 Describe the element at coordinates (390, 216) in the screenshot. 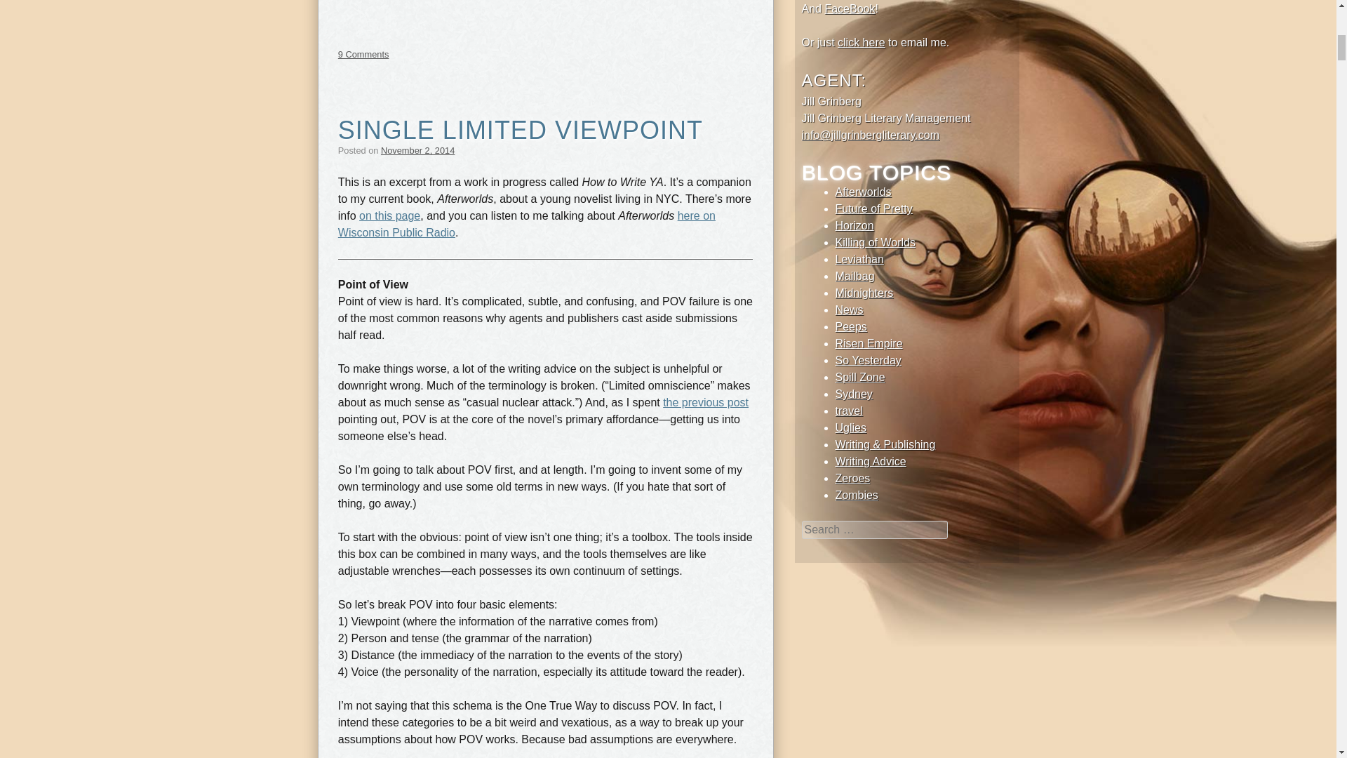

I see `on this page` at that location.